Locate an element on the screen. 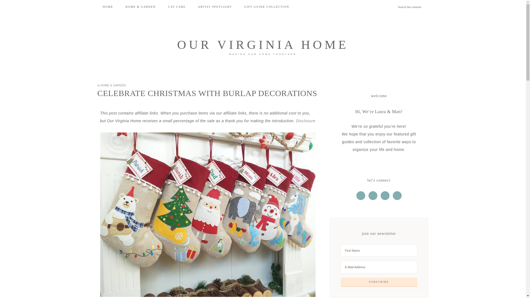 The height and width of the screenshot is (298, 530). HOME is located at coordinates (108, 7).